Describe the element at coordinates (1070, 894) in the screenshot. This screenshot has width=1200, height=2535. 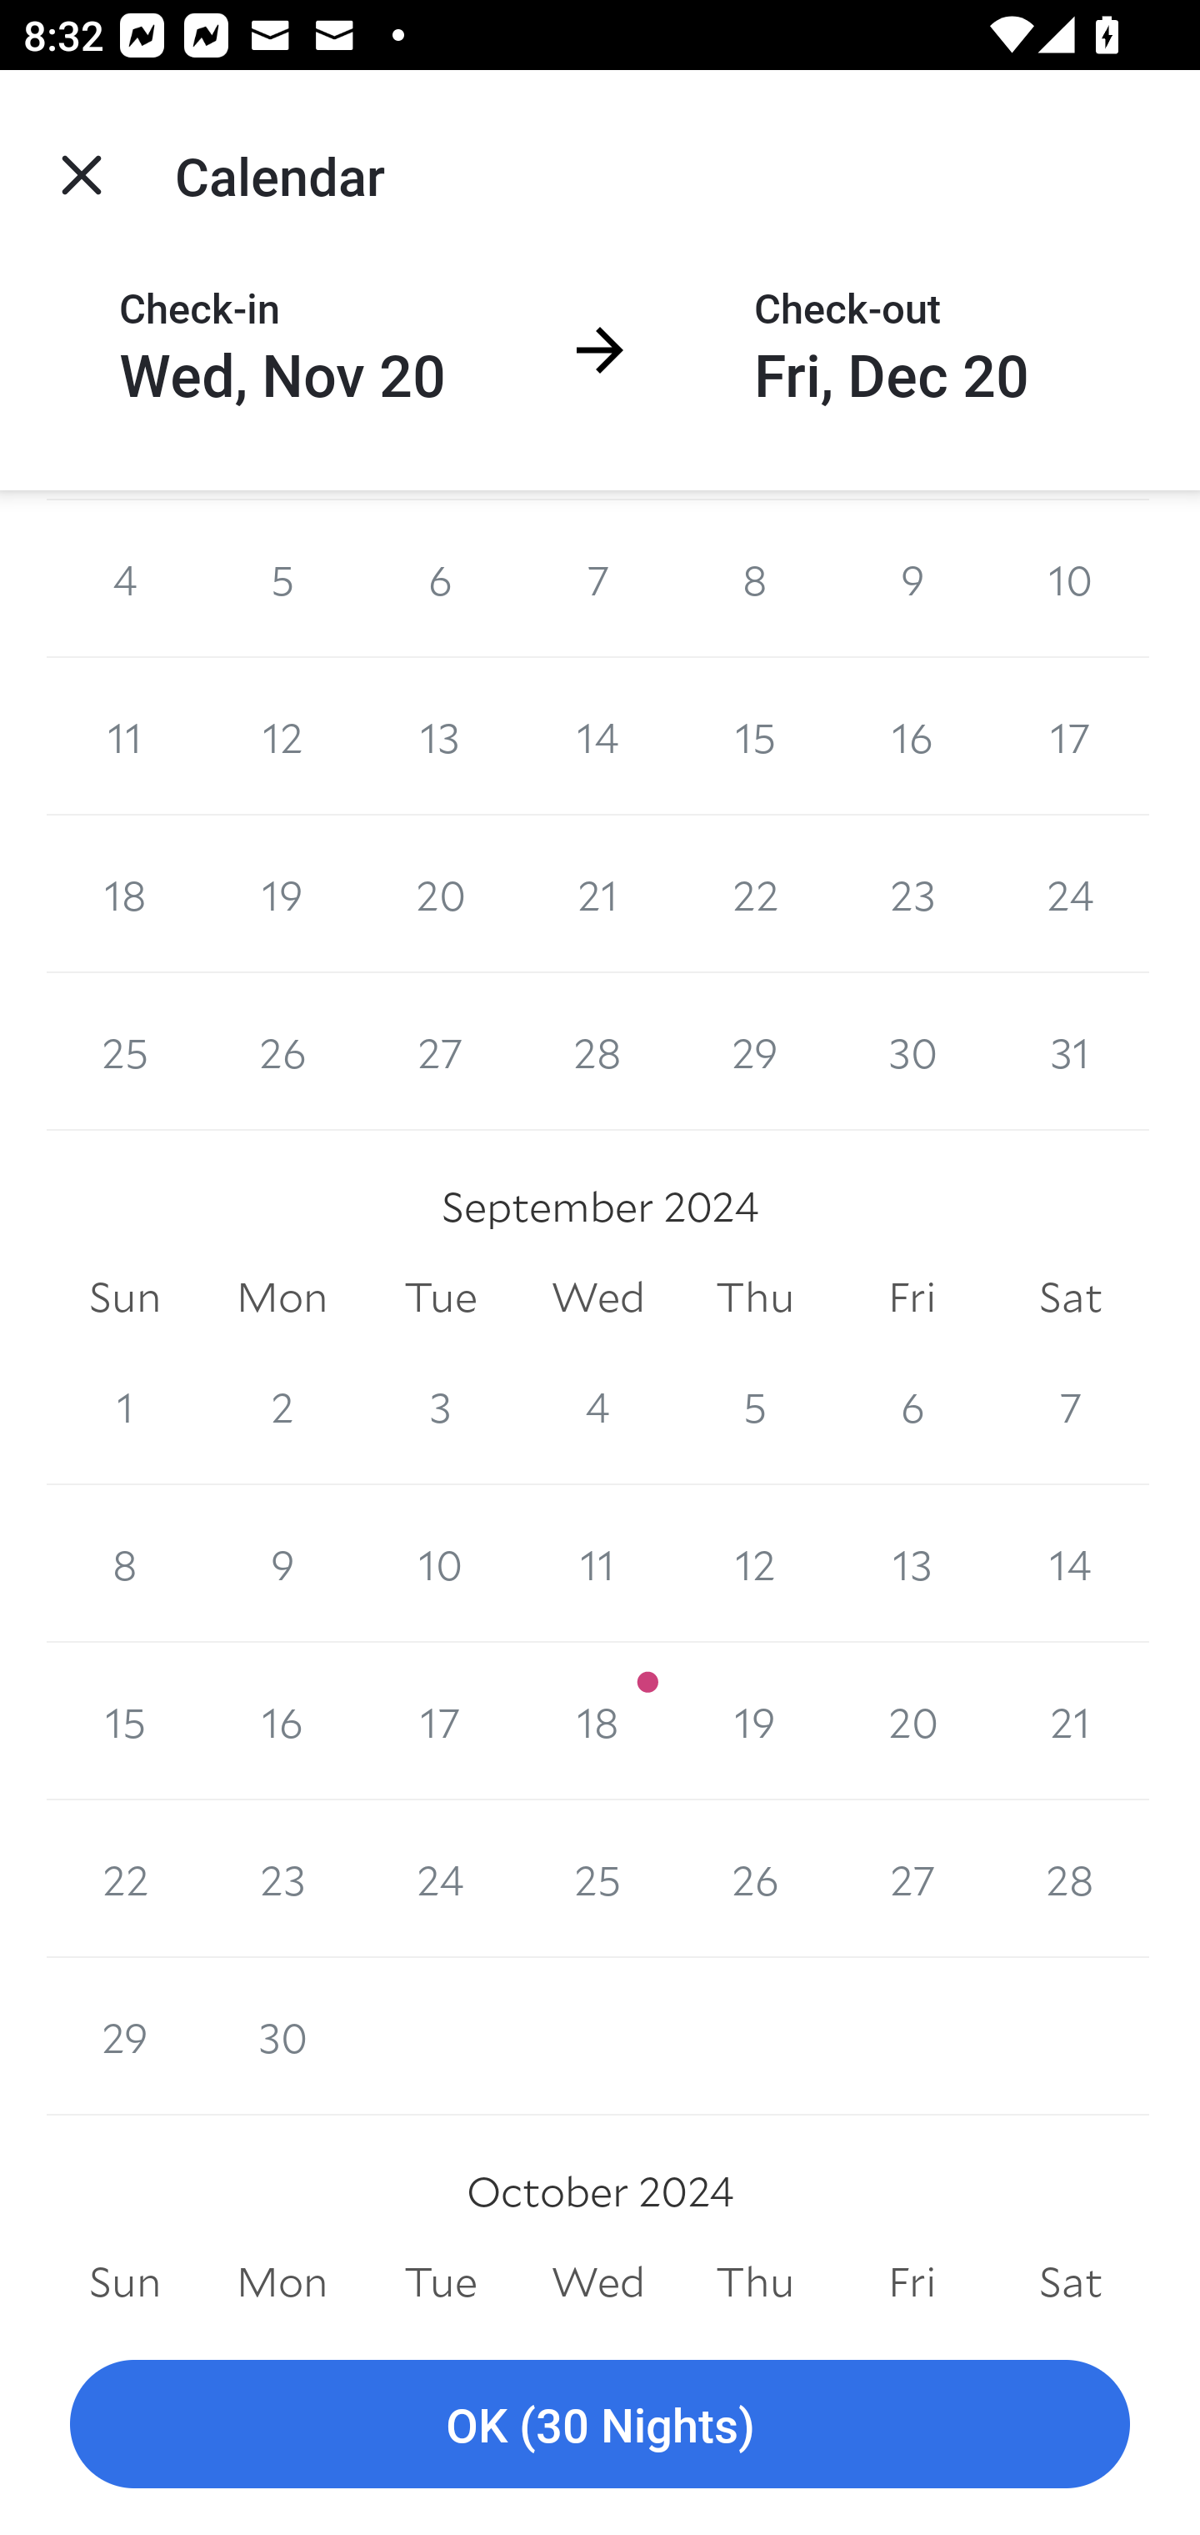
I see `24 24 August 2024` at that location.